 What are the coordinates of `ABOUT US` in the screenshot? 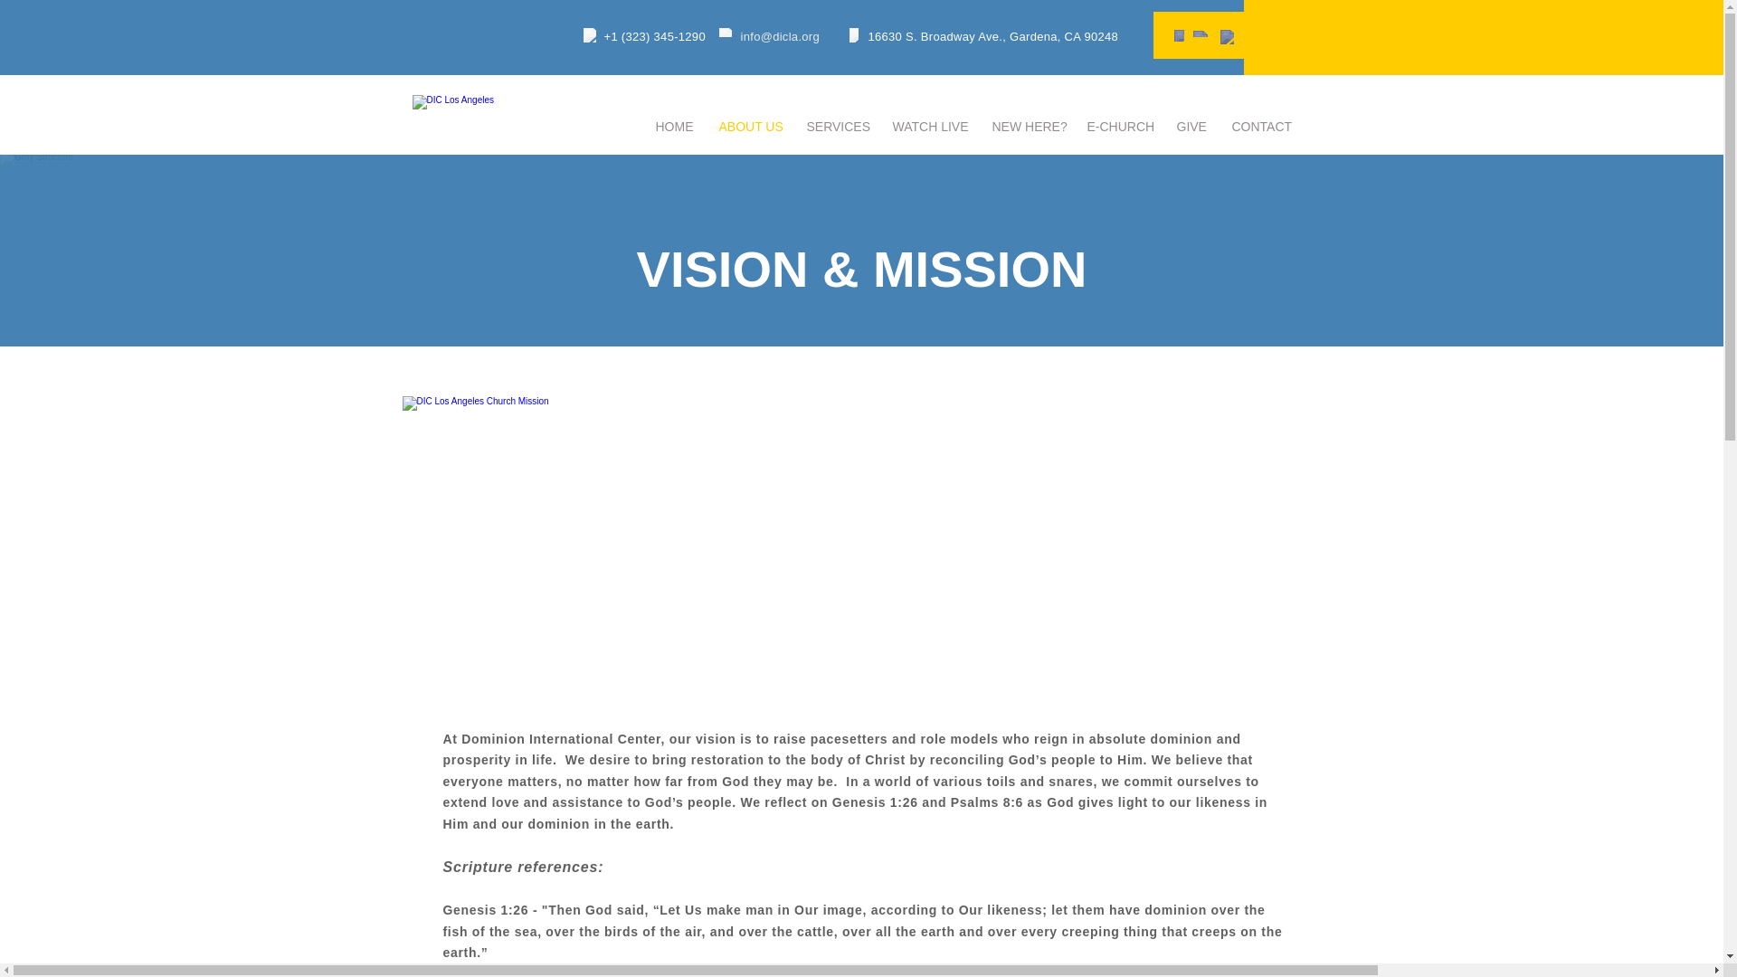 It's located at (749, 127).